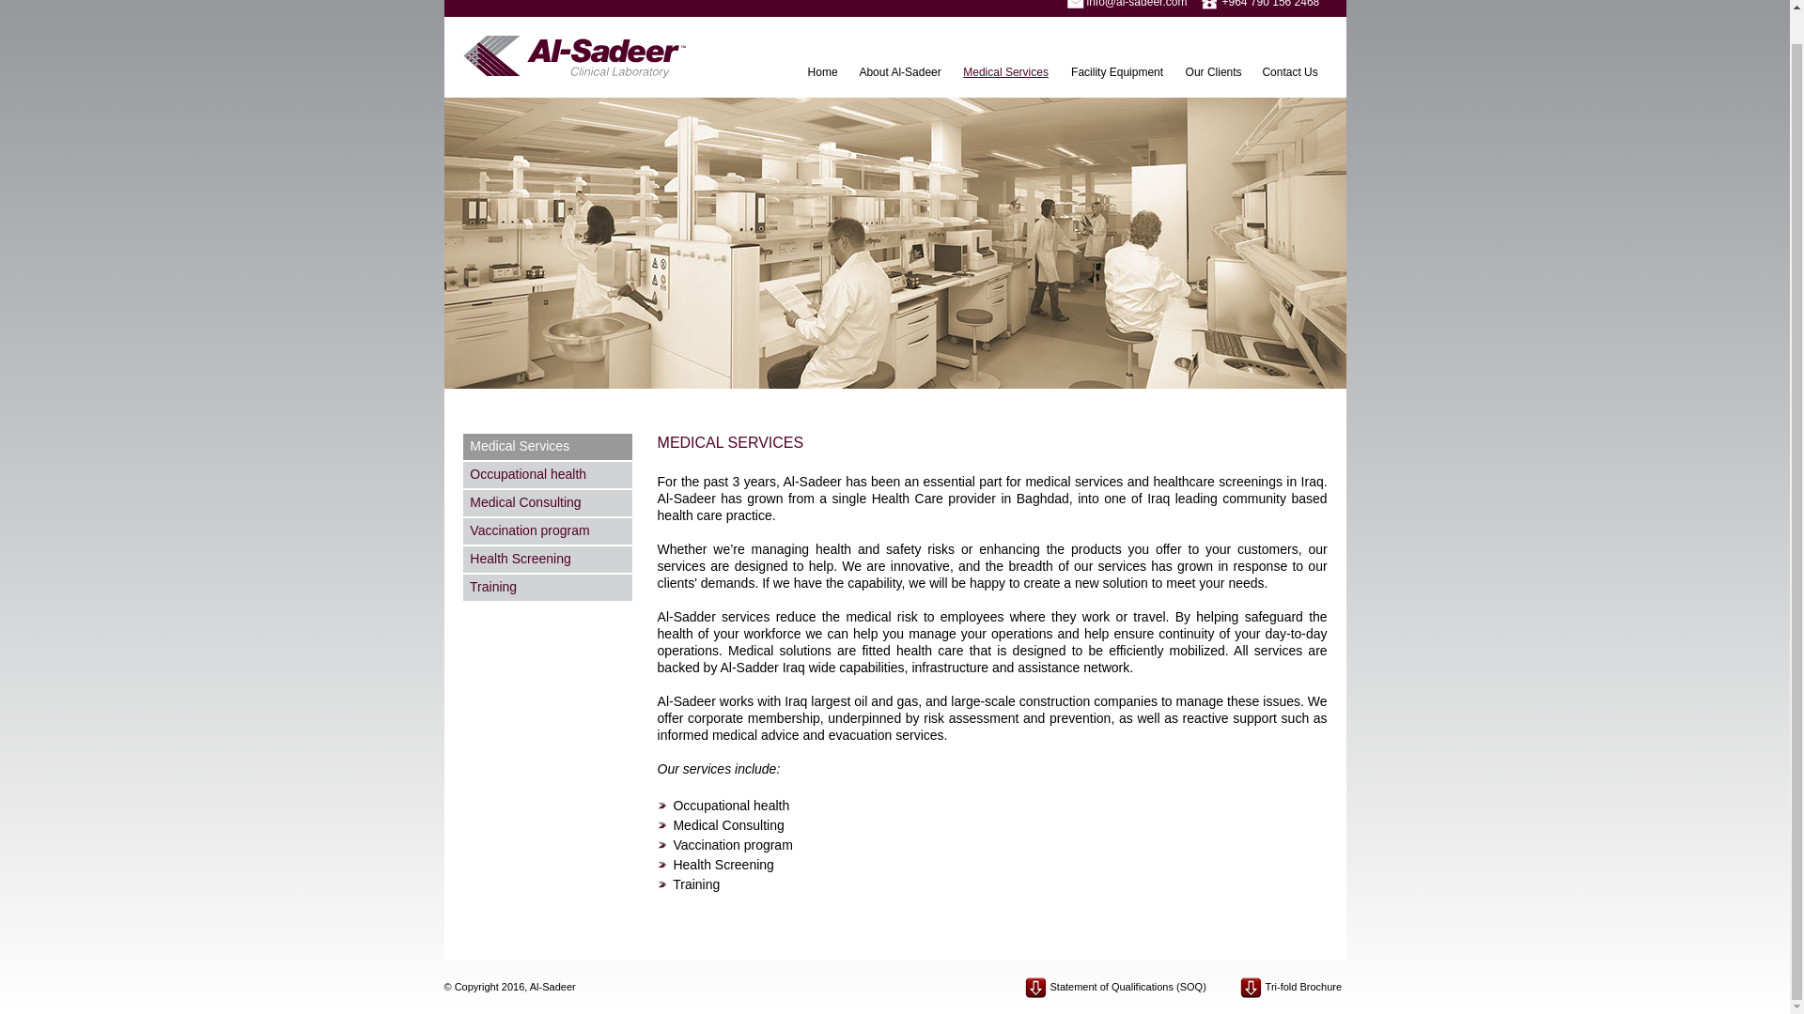  I want to click on   Health Screening, so click(548, 560).